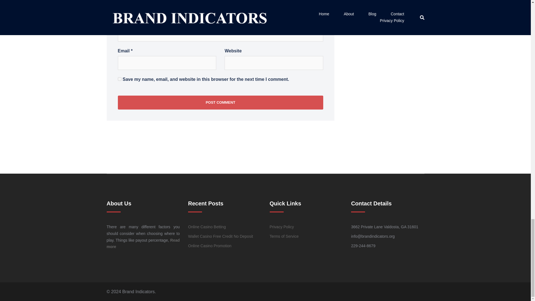 Image resolution: width=535 pixels, height=301 pixels. What do you see at coordinates (207, 227) in the screenshot?
I see `Online Casino Betting` at bounding box center [207, 227].